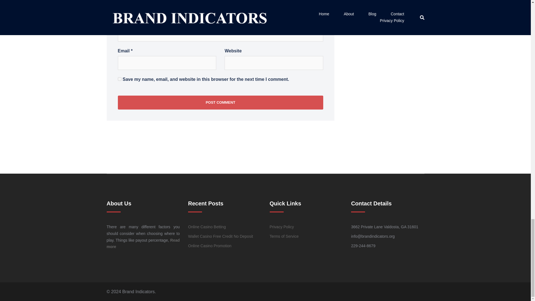 Image resolution: width=535 pixels, height=301 pixels. What do you see at coordinates (207, 227) in the screenshot?
I see `Online Casino Betting` at bounding box center [207, 227].